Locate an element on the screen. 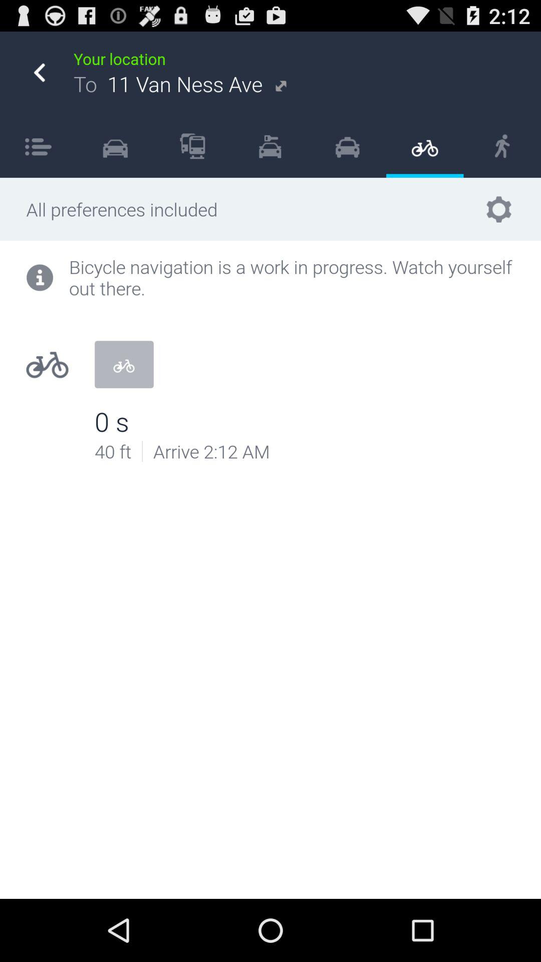 This screenshot has height=962, width=541. open icon next to the   icon is located at coordinates (38, 146).